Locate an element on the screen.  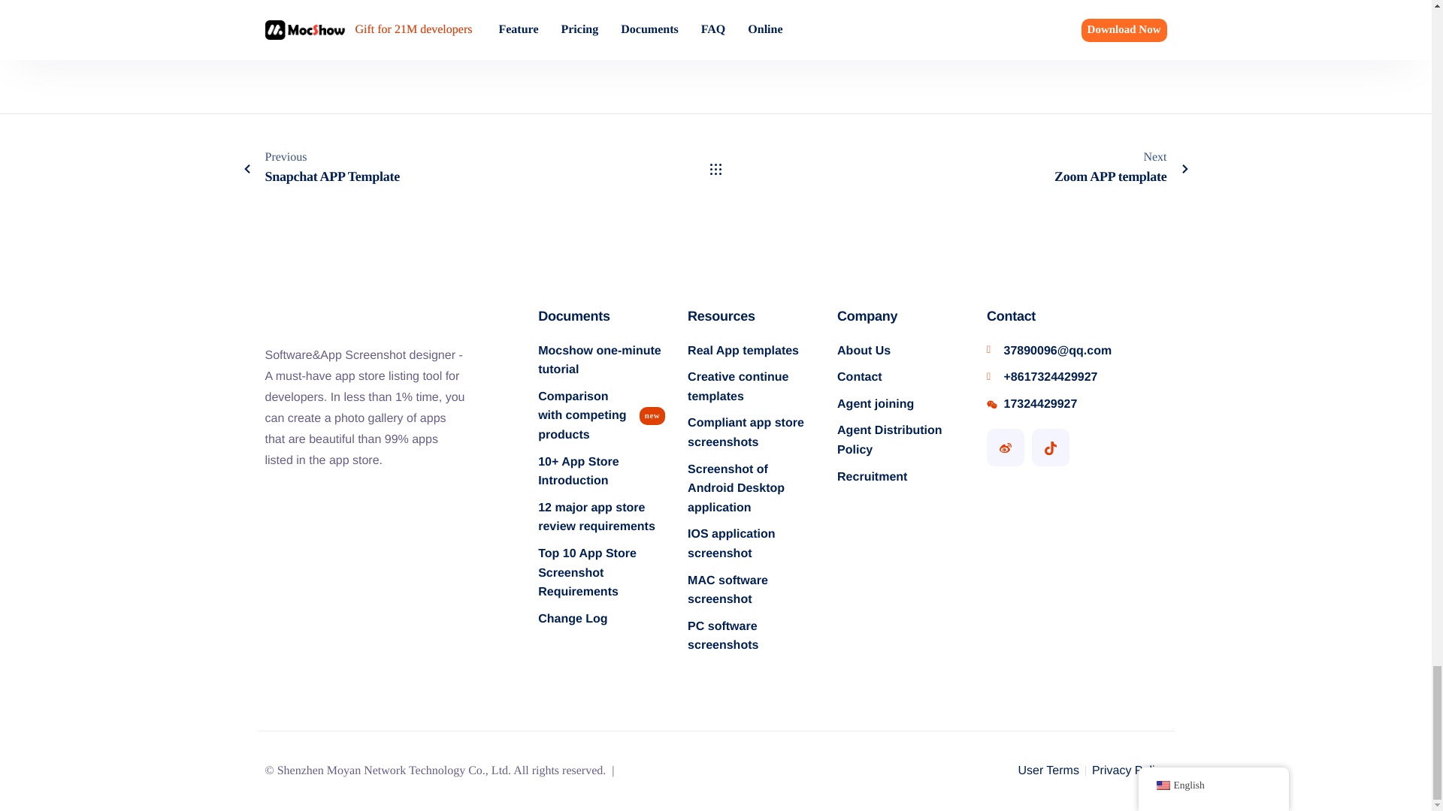
Zoom APP template is located at coordinates (444, 169).